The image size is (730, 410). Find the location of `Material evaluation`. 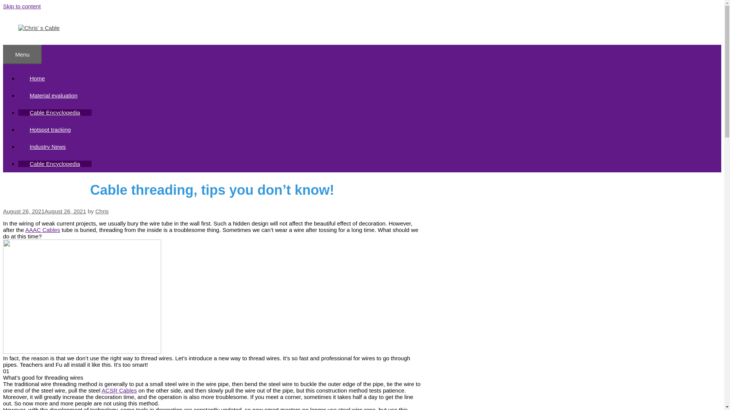

Material evaluation is located at coordinates (54, 96).